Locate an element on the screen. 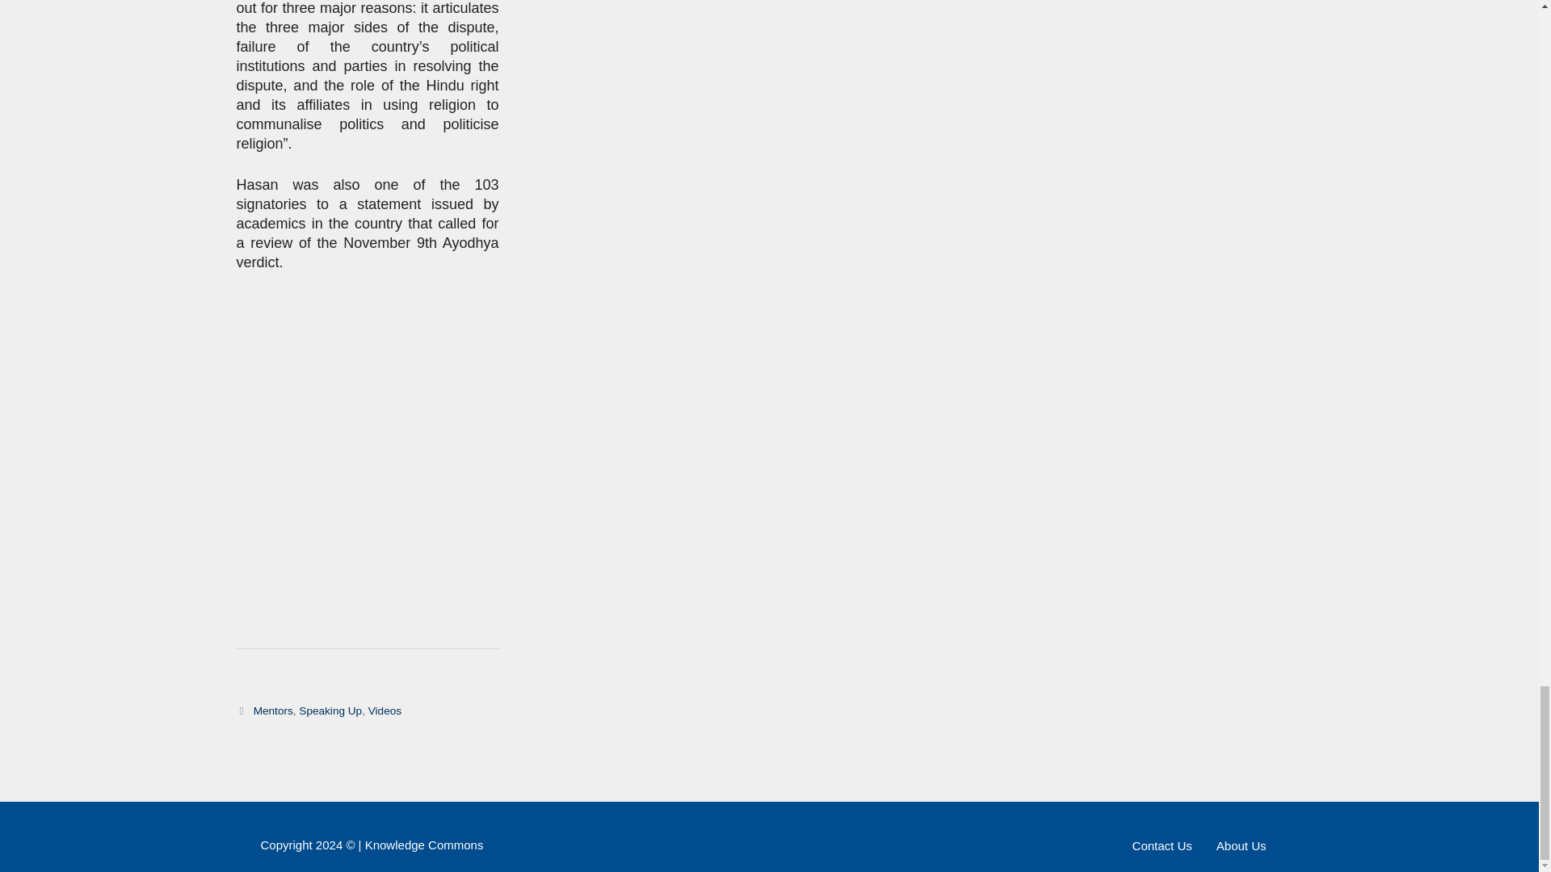  Contact Us is located at coordinates (1162, 845).